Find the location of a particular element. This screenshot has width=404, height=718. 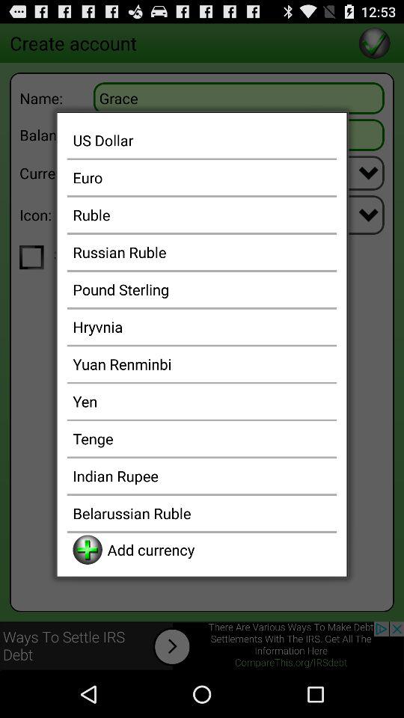

flip until tenge item is located at coordinates (202, 438).